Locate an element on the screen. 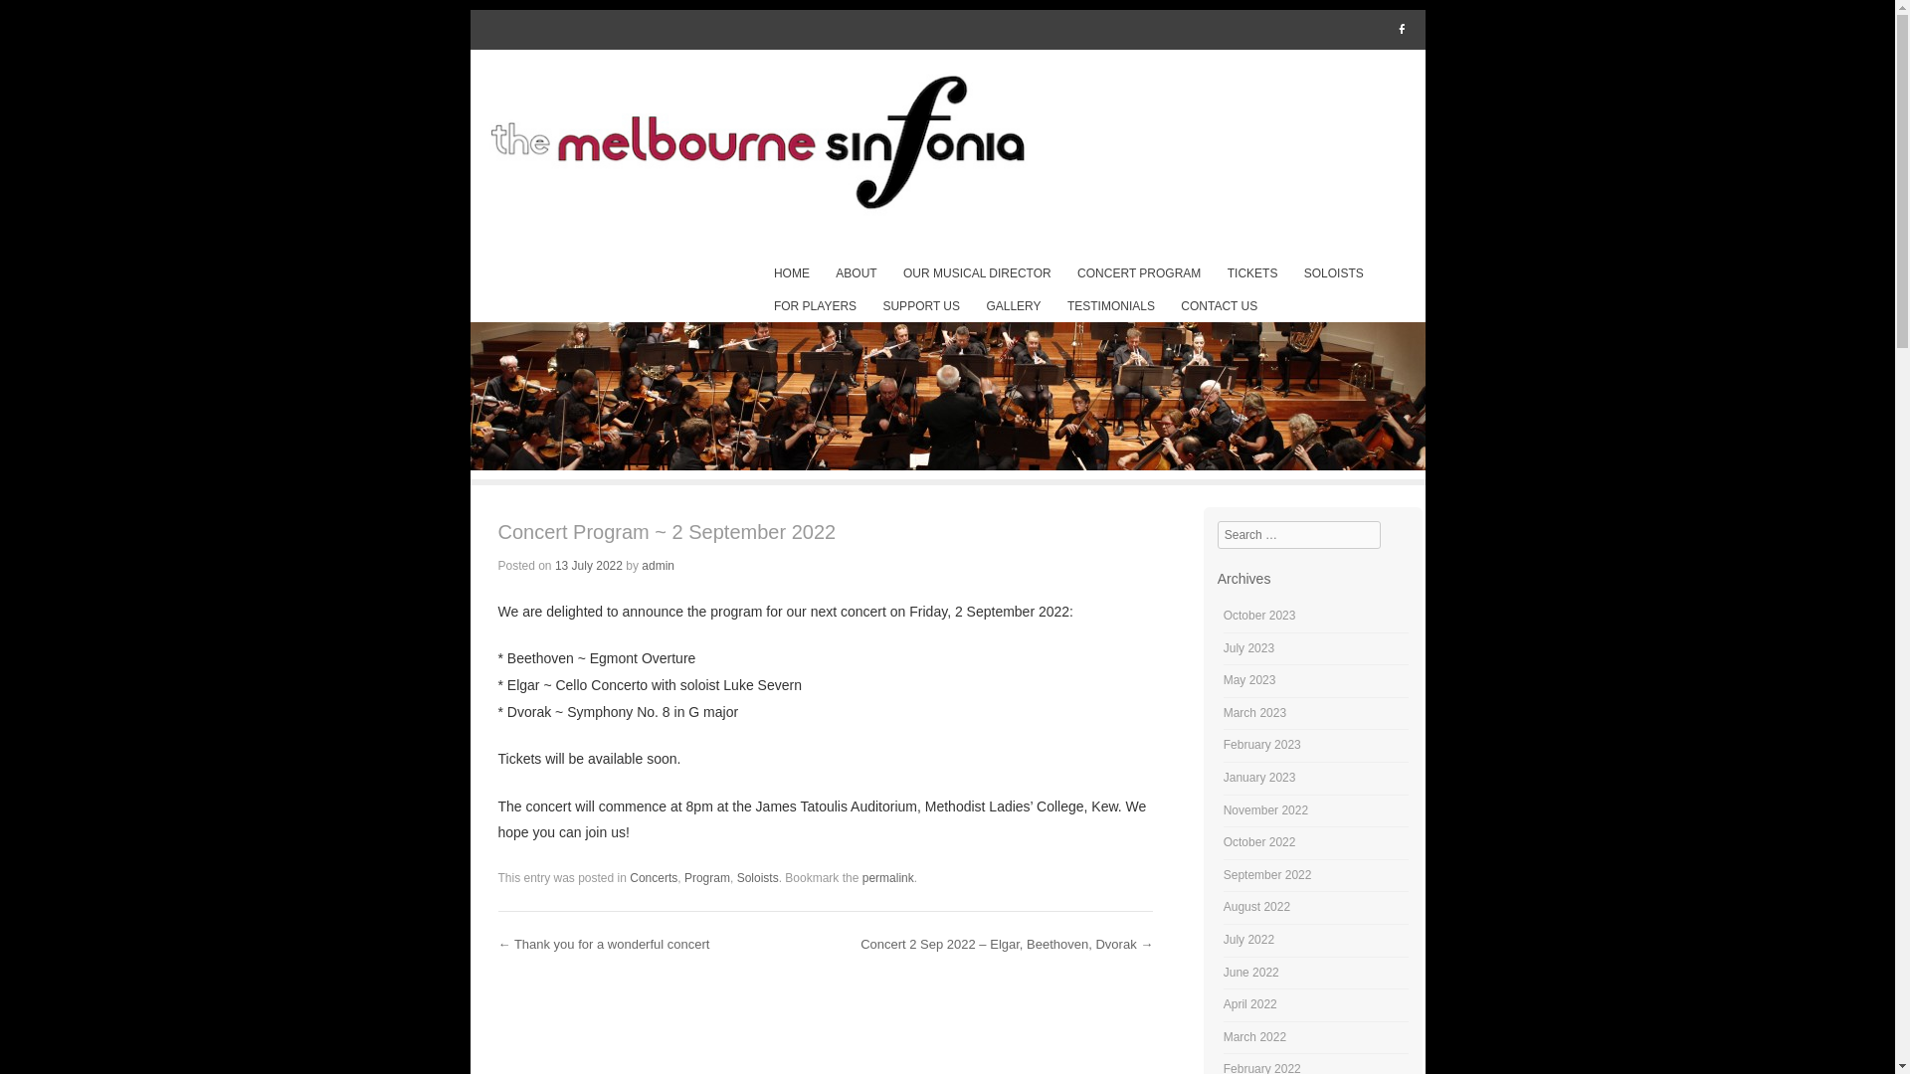 The height and width of the screenshot is (1074, 1910). 13 July 2022 is located at coordinates (589, 566).